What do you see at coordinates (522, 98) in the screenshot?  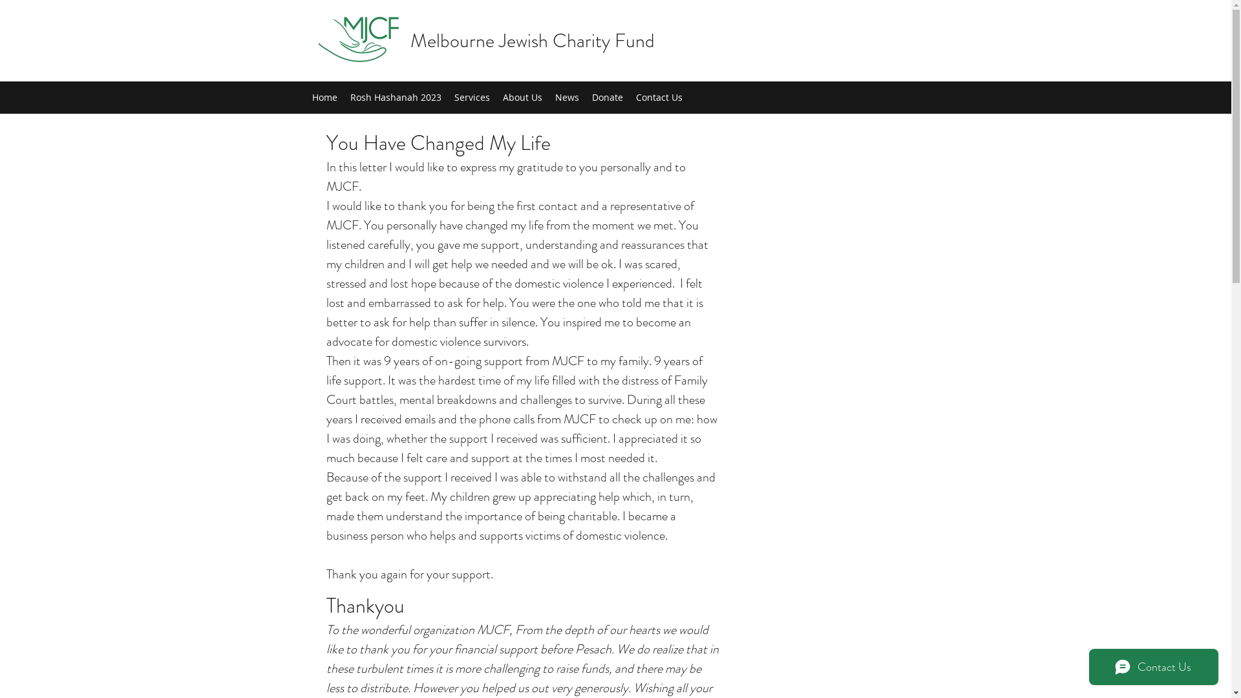 I see `About Us` at bounding box center [522, 98].